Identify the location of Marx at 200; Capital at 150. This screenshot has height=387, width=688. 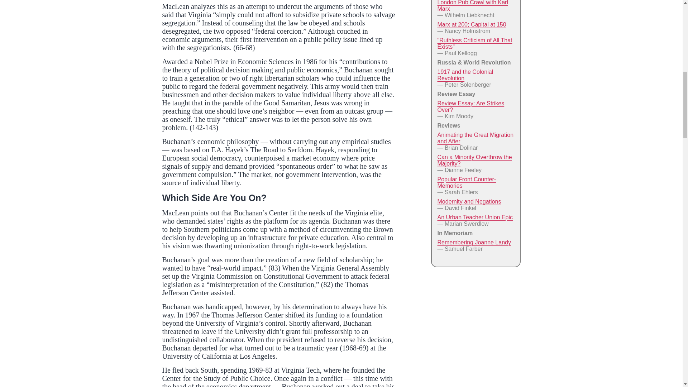
(471, 24).